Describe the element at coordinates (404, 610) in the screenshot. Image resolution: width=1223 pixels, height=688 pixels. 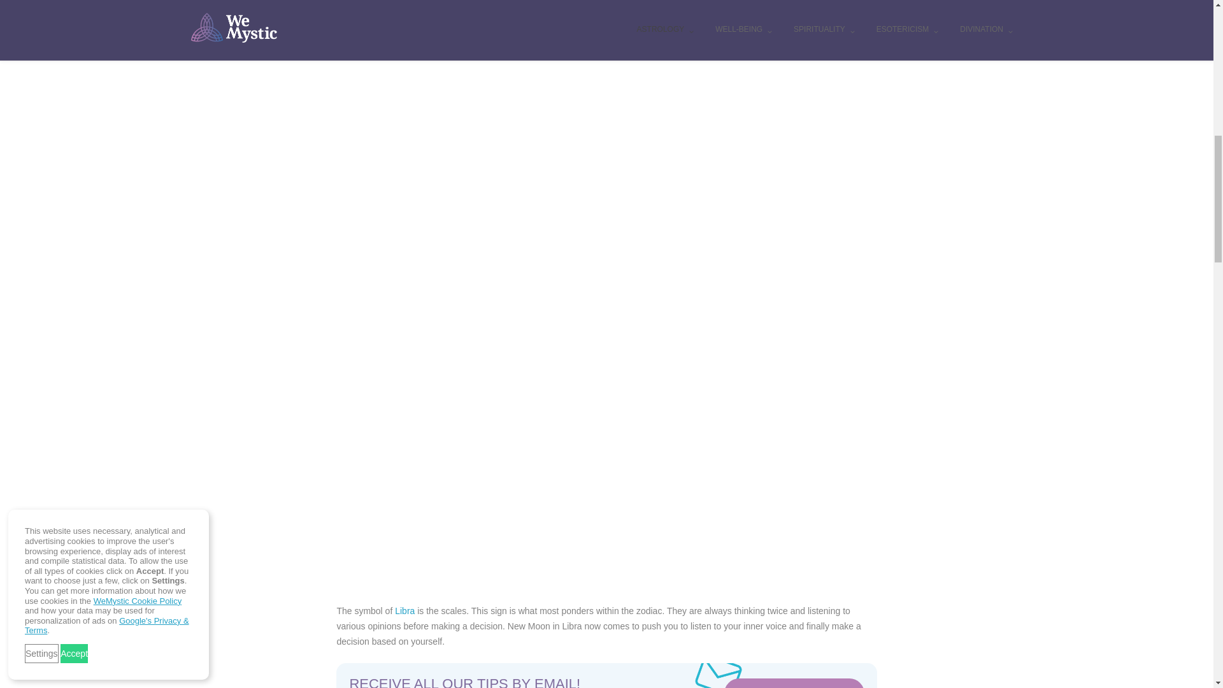
I see `Libra` at that location.